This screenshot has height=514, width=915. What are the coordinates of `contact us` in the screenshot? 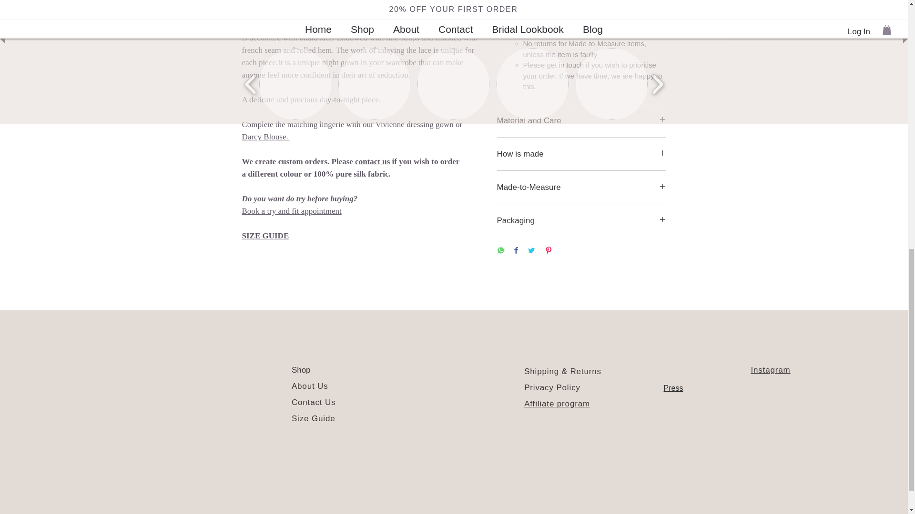 It's located at (372, 161).